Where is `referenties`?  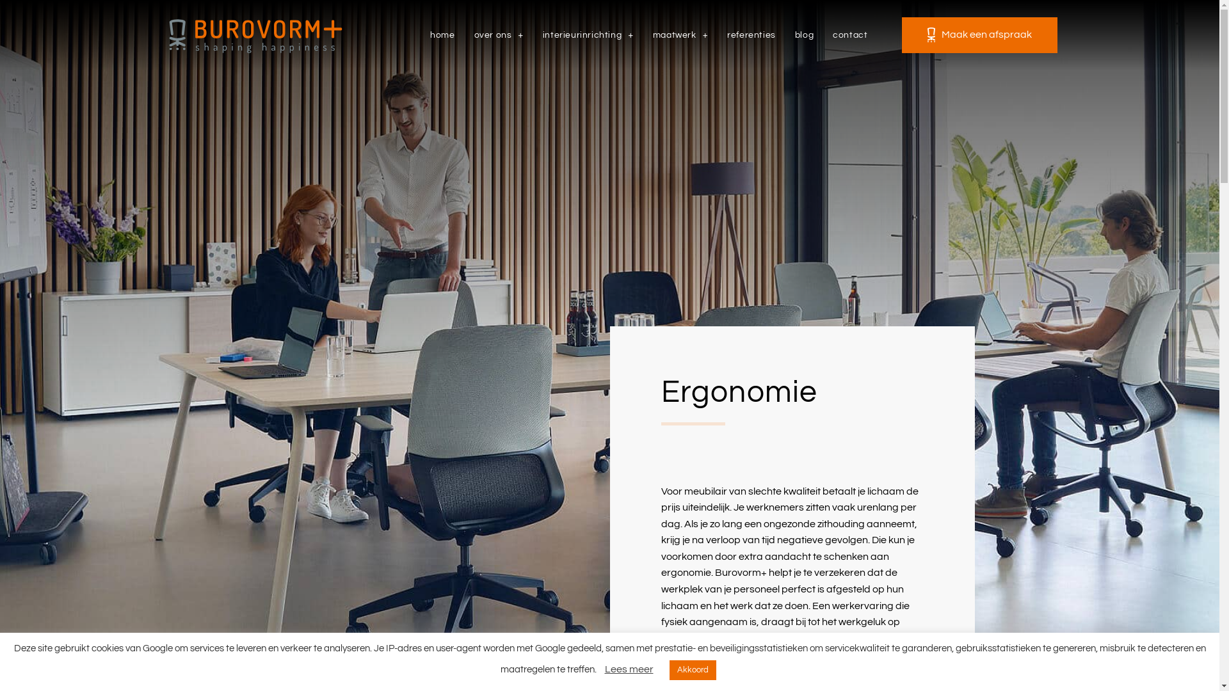
referenties is located at coordinates (751, 35).